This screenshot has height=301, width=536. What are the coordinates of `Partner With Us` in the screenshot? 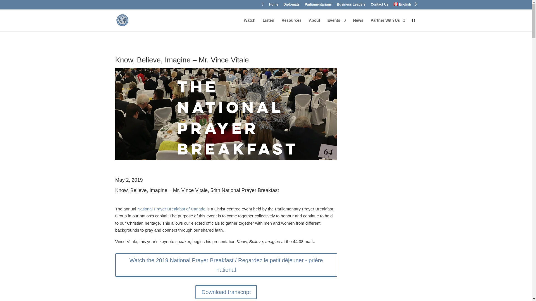 It's located at (388, 25).